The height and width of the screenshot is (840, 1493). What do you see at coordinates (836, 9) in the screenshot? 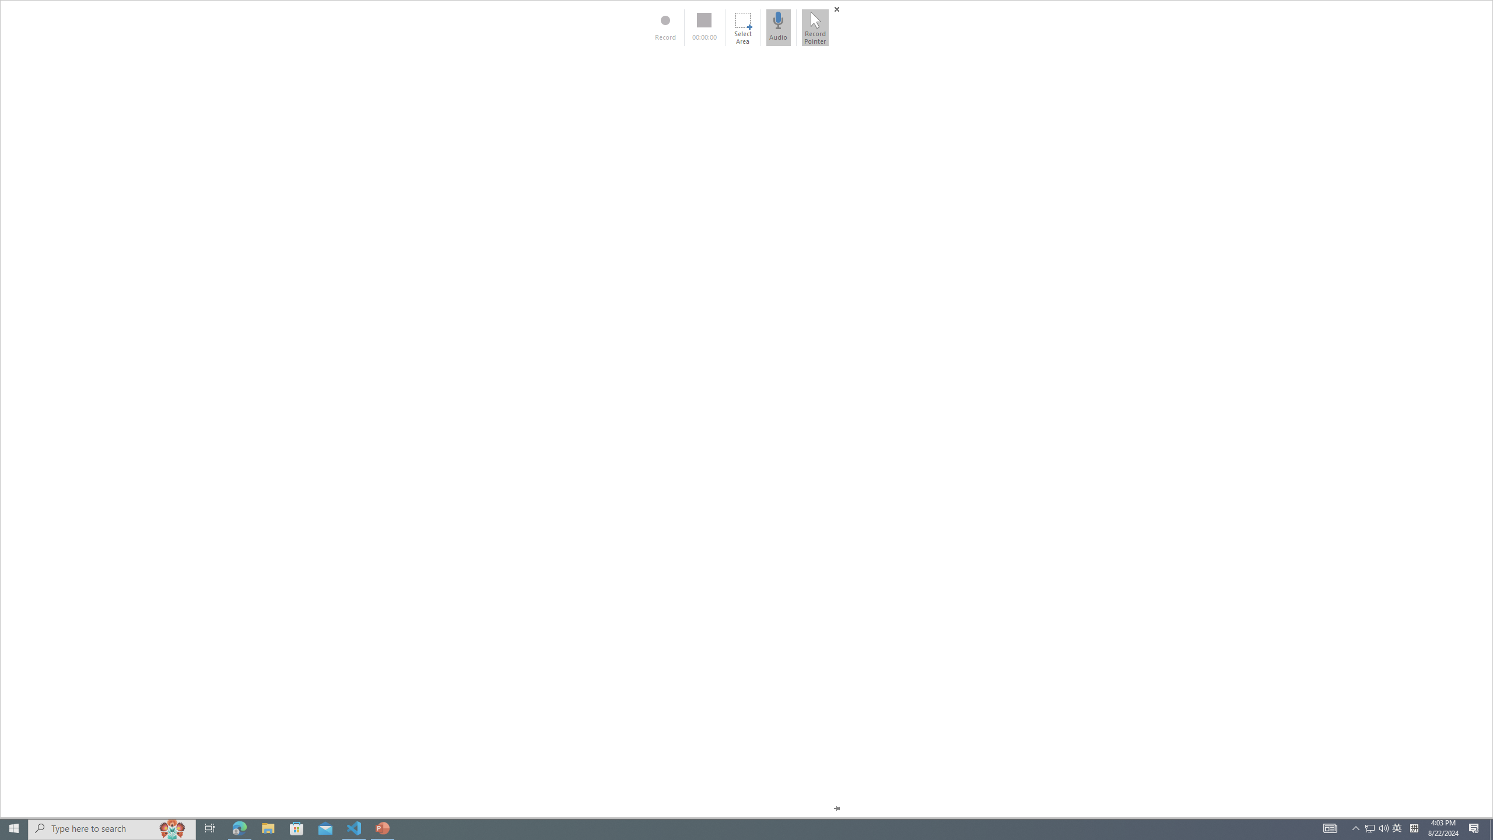
I see `Close (Windows logo key+Shift+Q)` at bounding box center [836, 9].